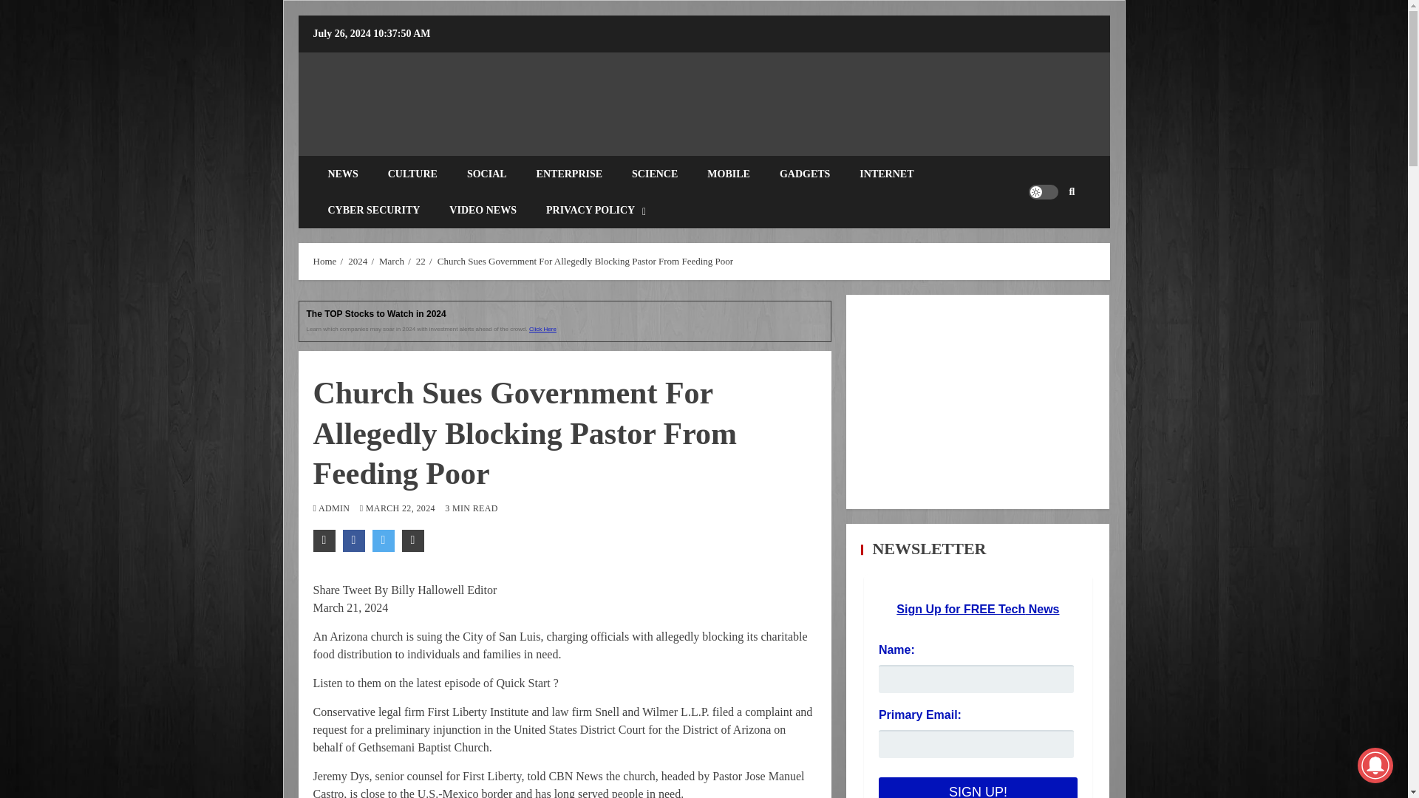 Image resolution: width=1419 pixels, height=798 pixels. Describe the element at coordinates (487, 174) in the screenshot. I see `SOCIAL` at that location.